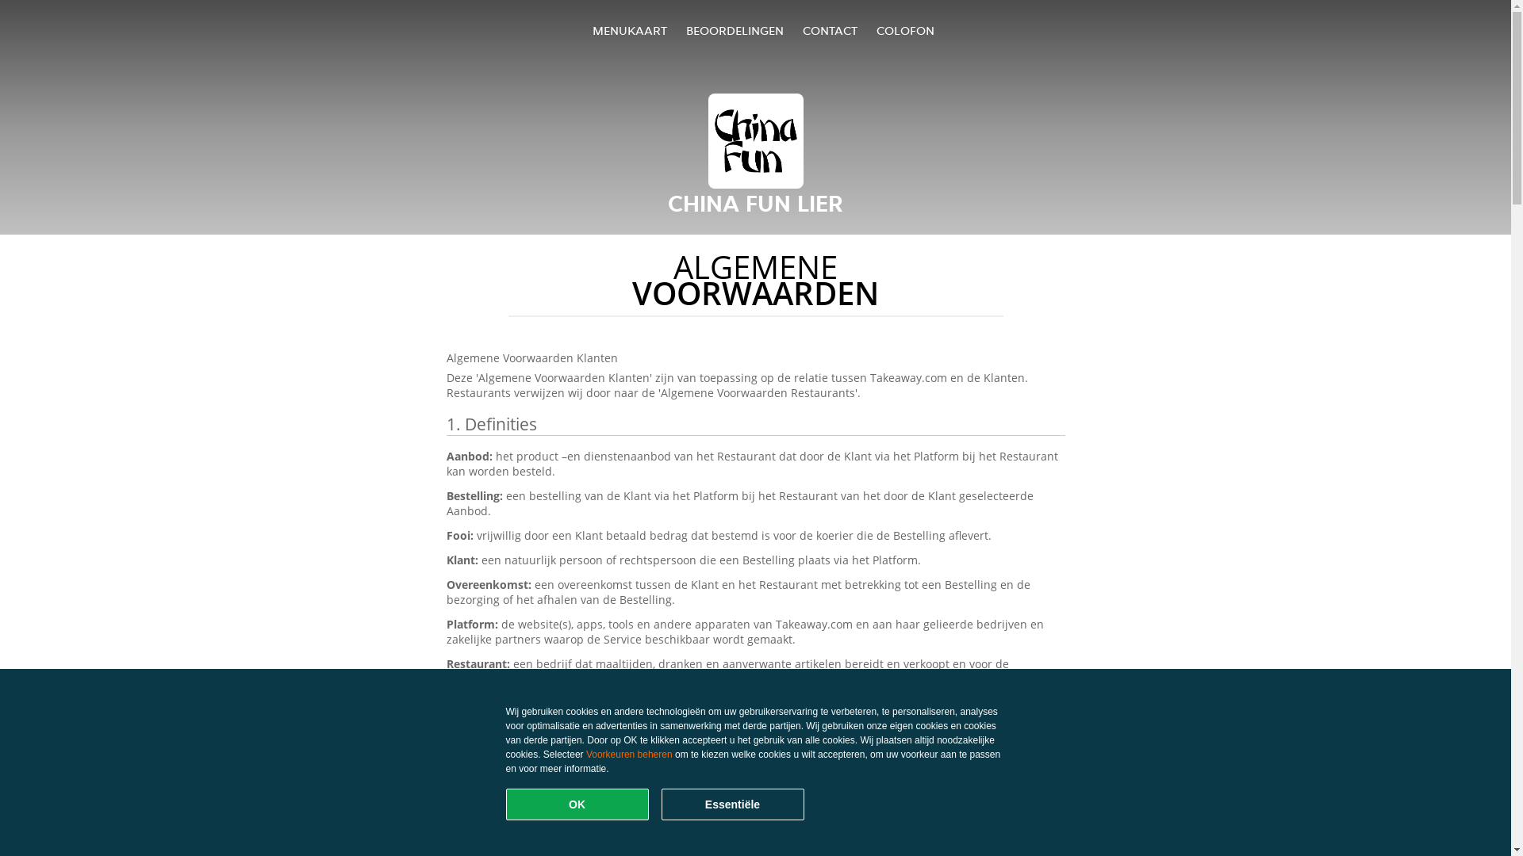 This screenshot has height=856, width=1523. I want to click on COLOFON, so click(906, 30).